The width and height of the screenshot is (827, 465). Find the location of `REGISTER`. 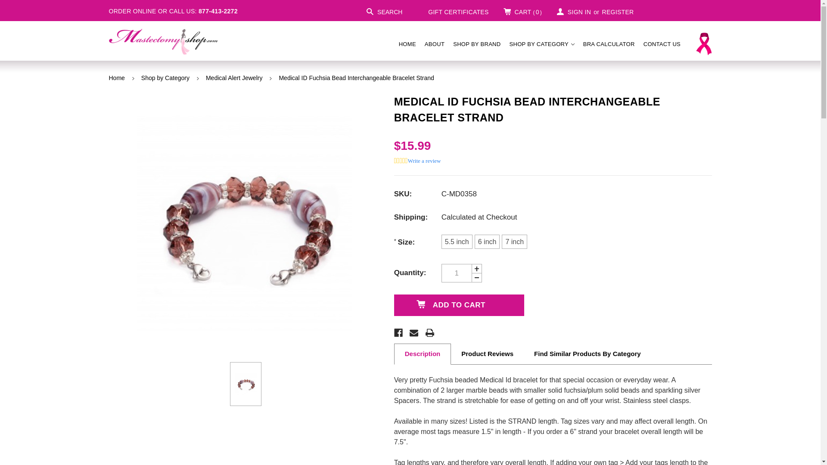

REGISTER is located at coordinates (618, 12).